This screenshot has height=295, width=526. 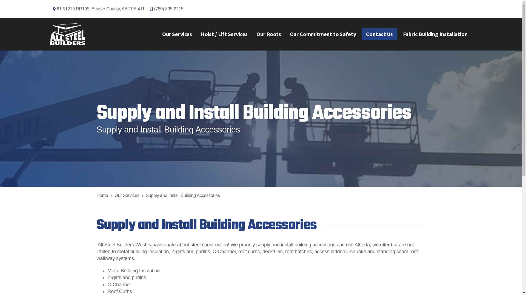 What do you see at coordinates (167, 9) in the screenshot?
I see `(780) 895-2215` at bounding box center [167, 9].